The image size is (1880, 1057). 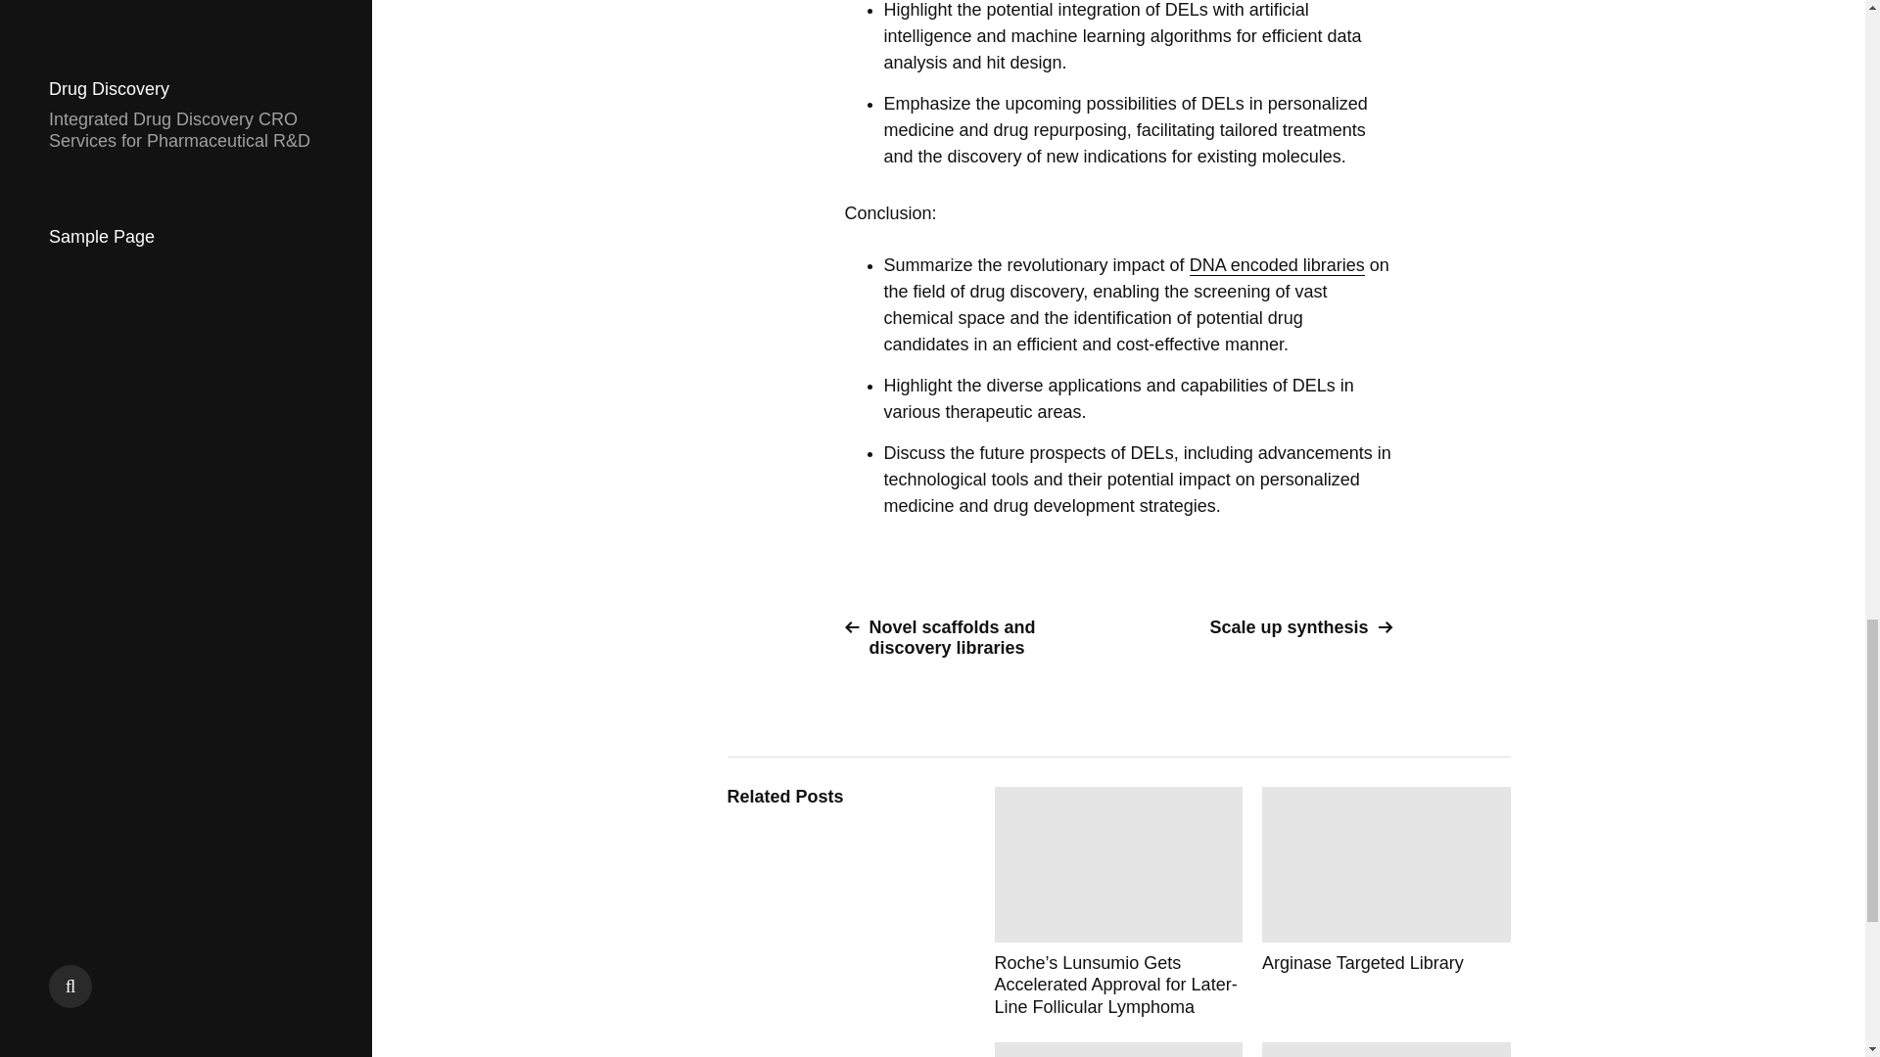 I want to click on Scale up synthesis, so click(x=1263, y=627).